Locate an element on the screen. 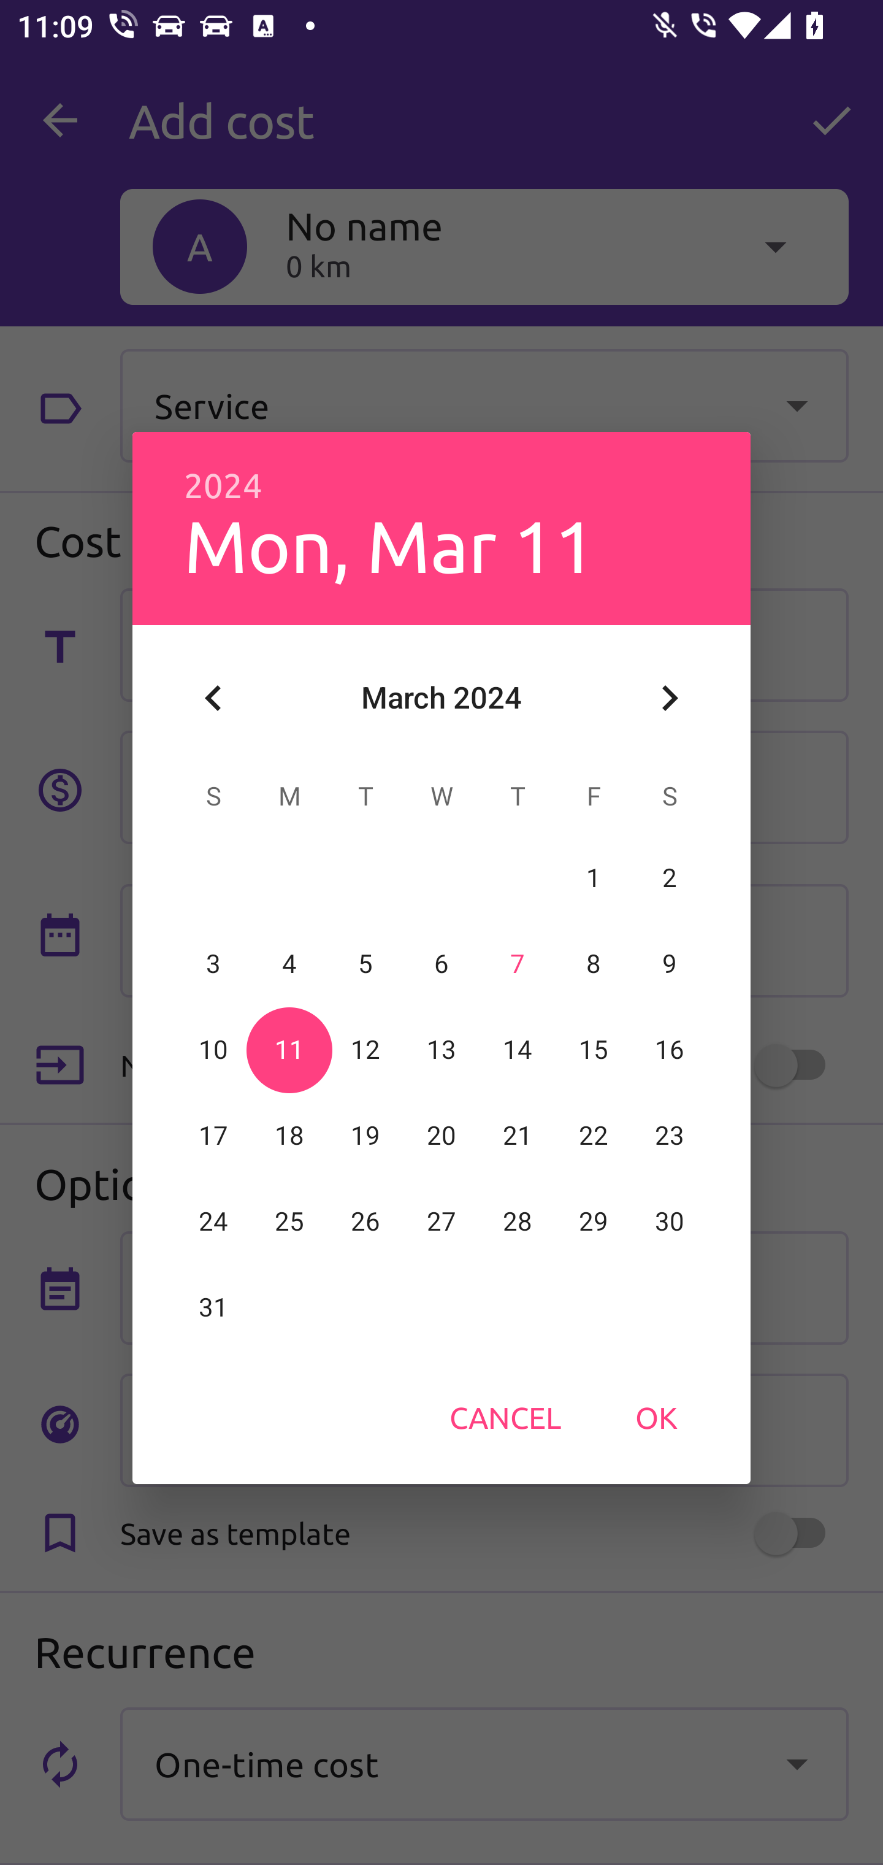  23 23 March 2024 is located at coordinates (669, 1136).